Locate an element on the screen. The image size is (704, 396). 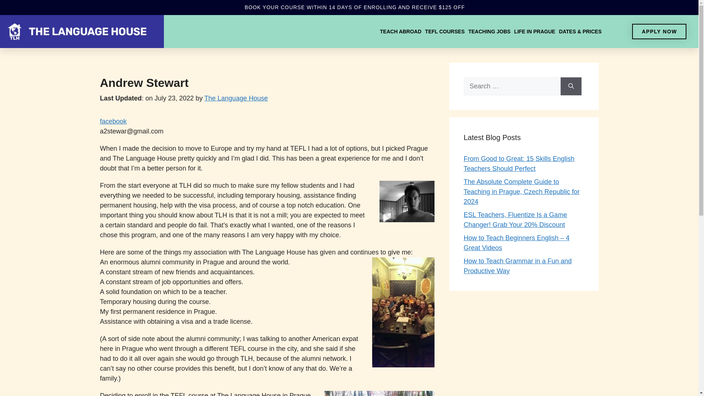
TEACHING JOBS is located at coordinates (489, 32).